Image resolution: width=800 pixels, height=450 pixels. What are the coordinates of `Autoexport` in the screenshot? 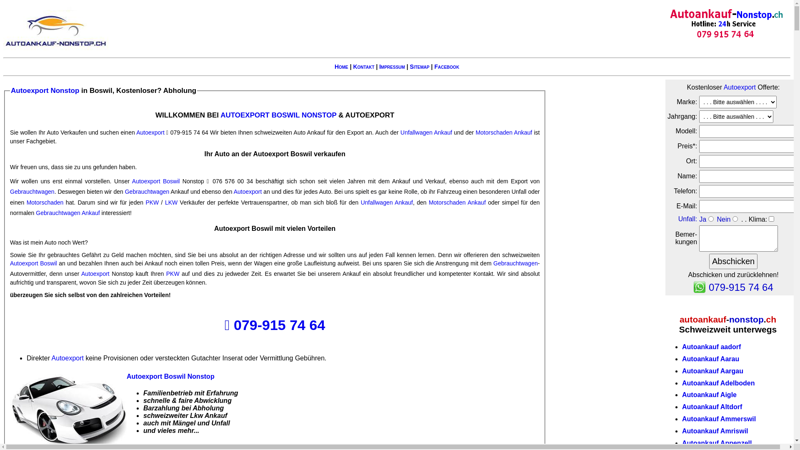 It's located at (67, 358).